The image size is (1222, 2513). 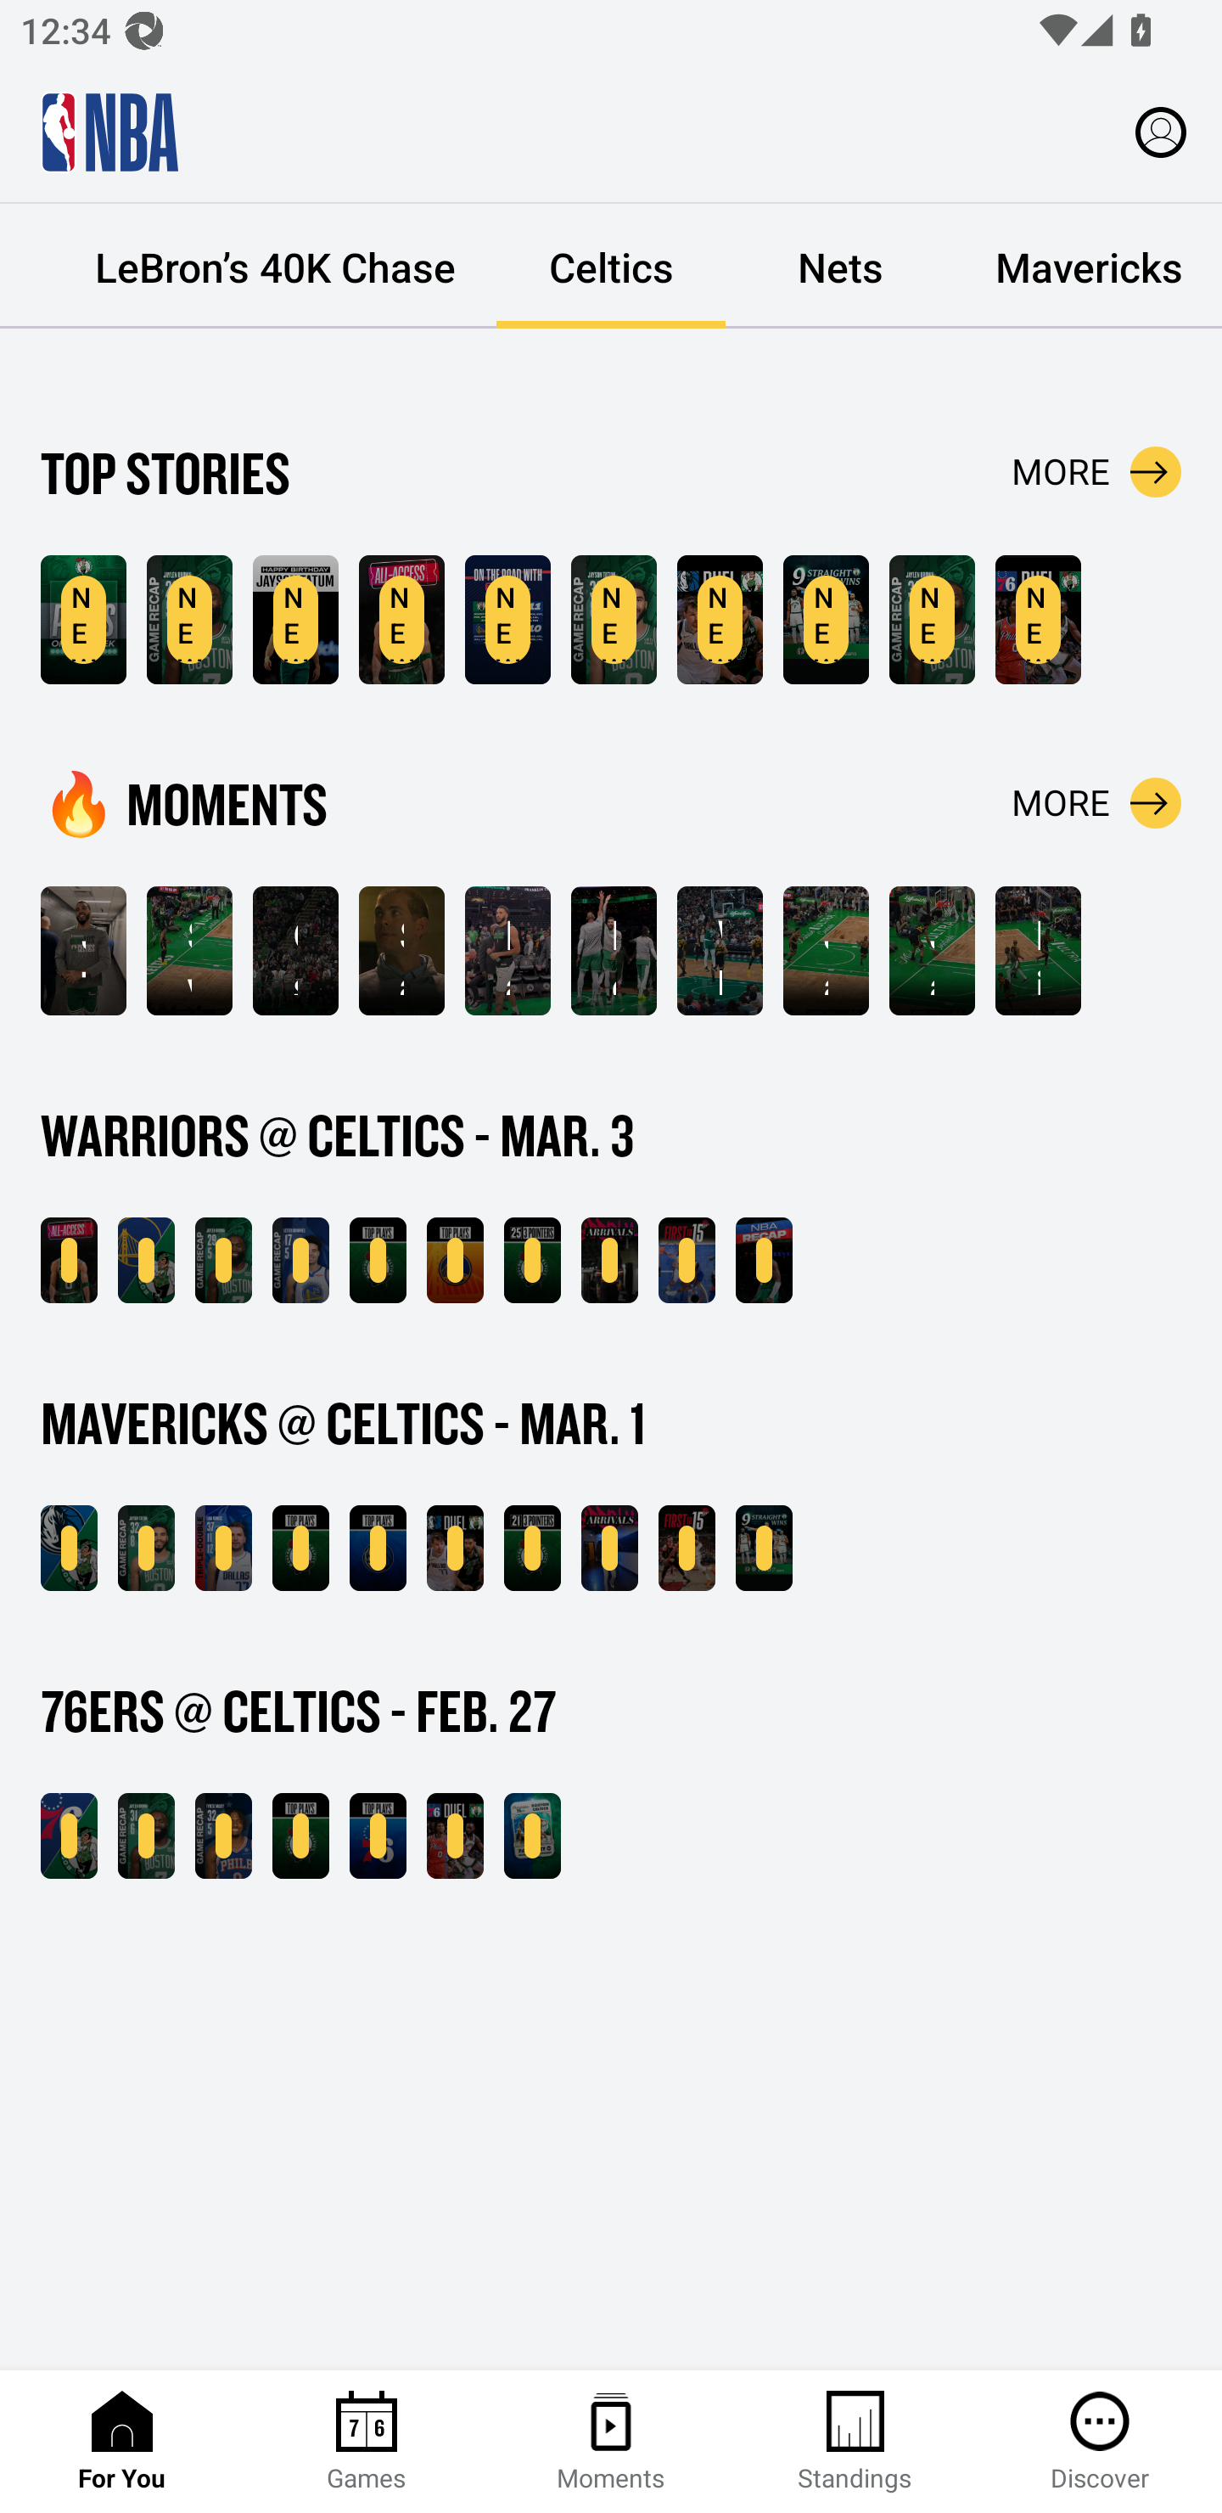 What do you see at coordinates (378, 1837) in the screenshot?
I see `NEW PHI's Top Plays from PHI vs. BOS` at bounding box center [378, 1837].